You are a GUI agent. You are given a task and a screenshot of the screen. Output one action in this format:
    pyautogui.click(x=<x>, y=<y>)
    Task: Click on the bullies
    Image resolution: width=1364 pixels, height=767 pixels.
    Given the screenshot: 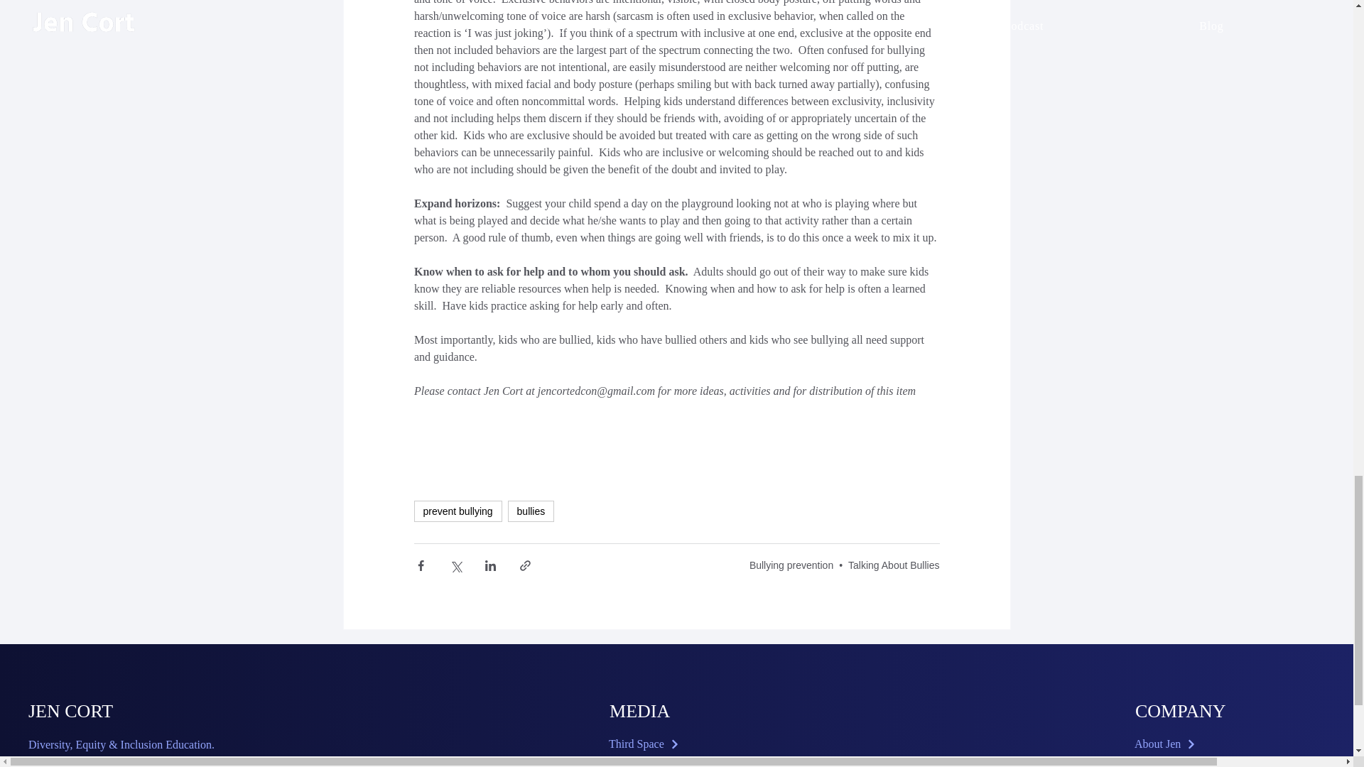 What is the action you would take?
    pyautogui.click(x=531, y=511)
    